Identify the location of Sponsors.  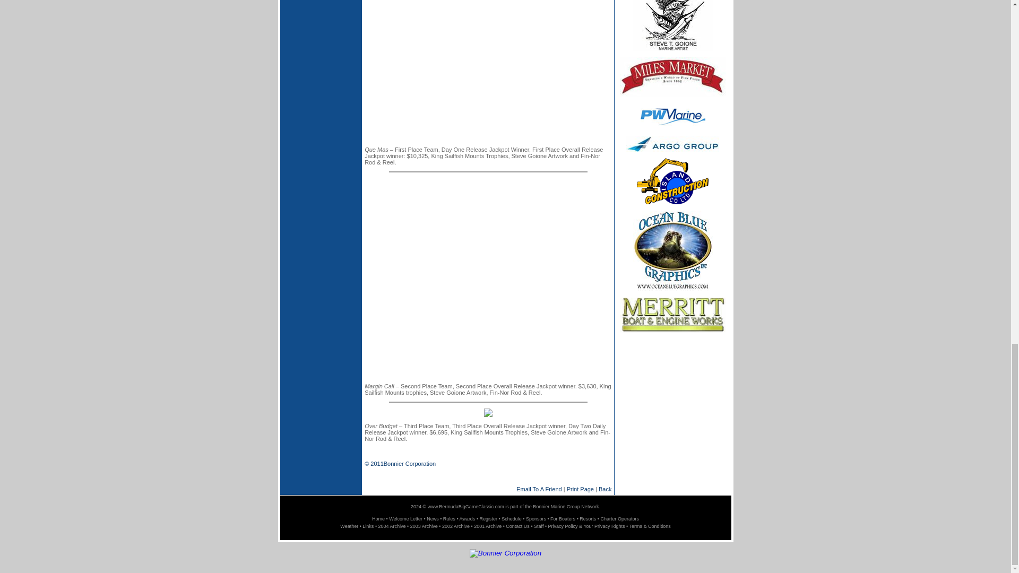
(536, 519).